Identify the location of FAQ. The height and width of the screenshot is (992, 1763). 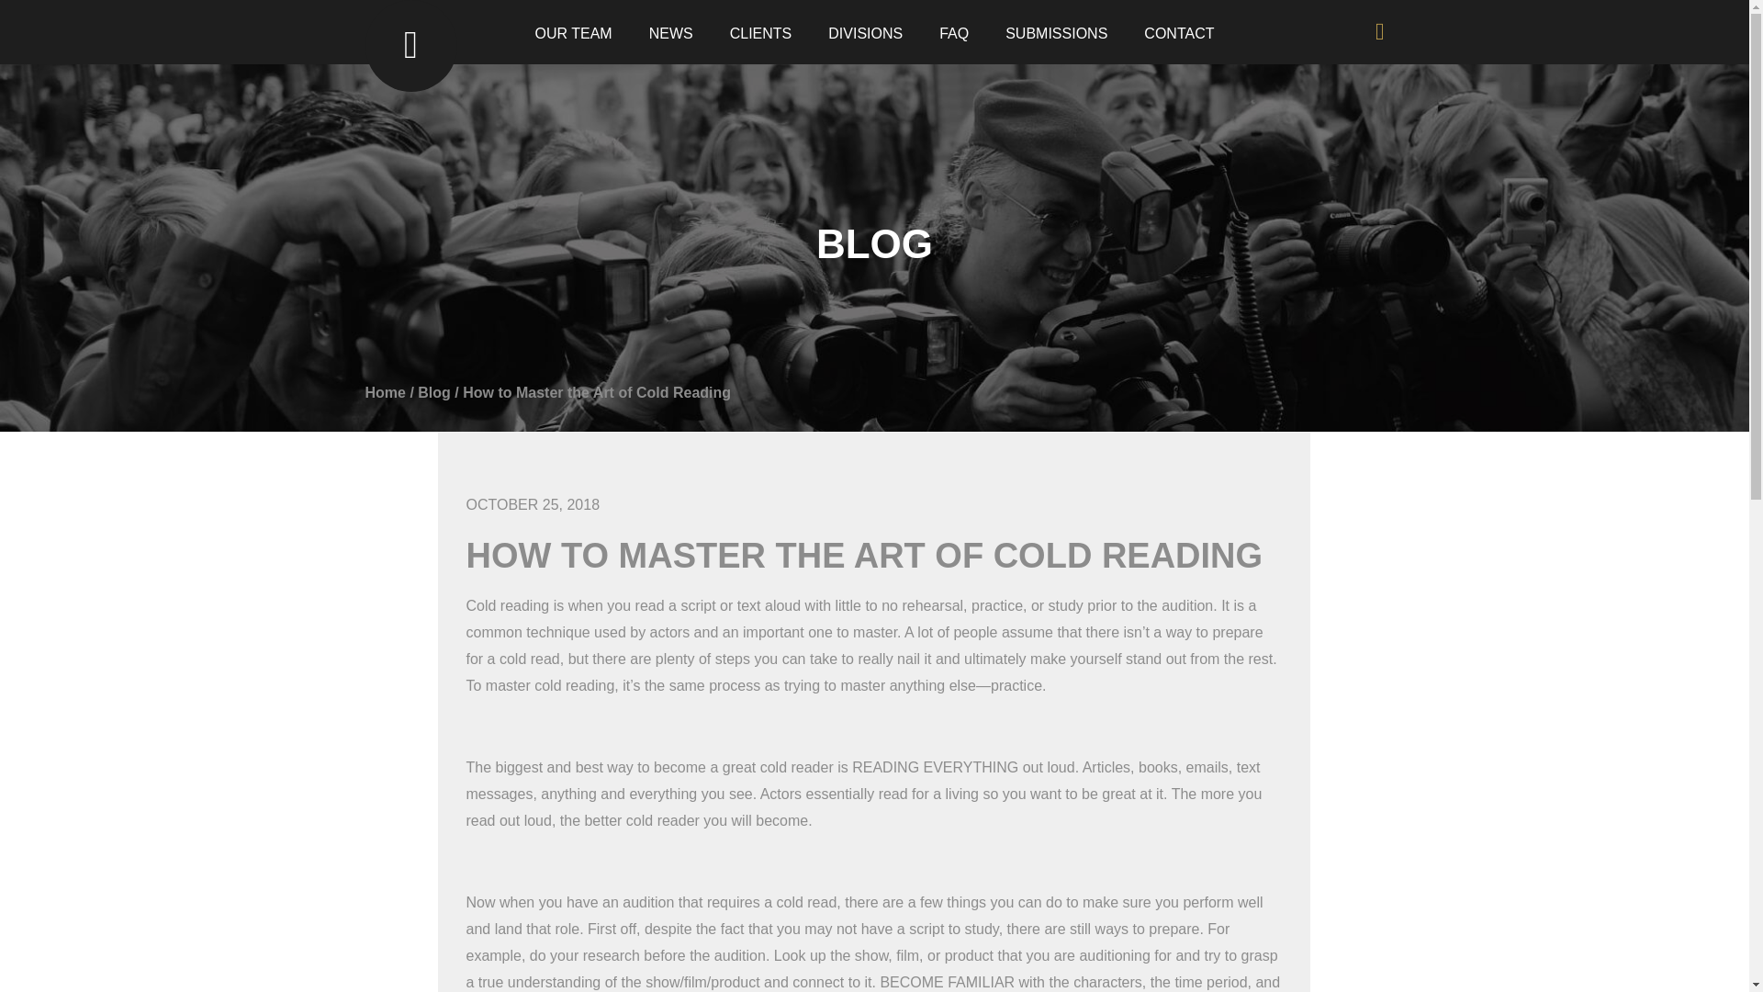
(953, 33).